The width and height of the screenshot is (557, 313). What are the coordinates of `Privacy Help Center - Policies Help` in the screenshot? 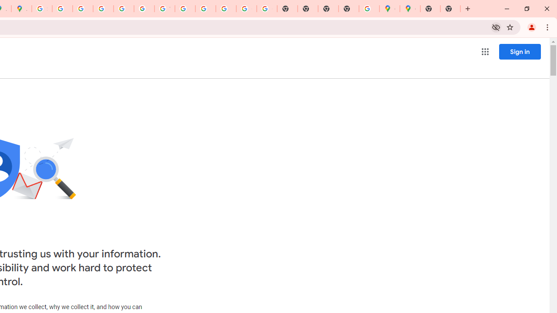 It's located at (83, 9).